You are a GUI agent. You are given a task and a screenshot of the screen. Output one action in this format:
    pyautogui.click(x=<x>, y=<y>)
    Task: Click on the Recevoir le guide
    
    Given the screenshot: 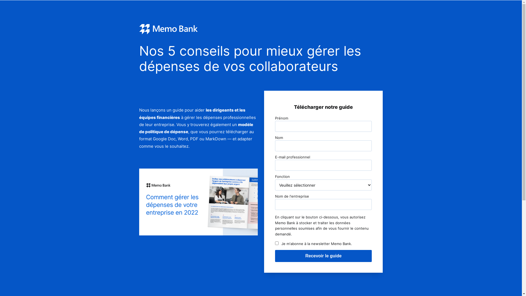 What is the action you would take?
    pyautogui.click(x=324, y=256)
    